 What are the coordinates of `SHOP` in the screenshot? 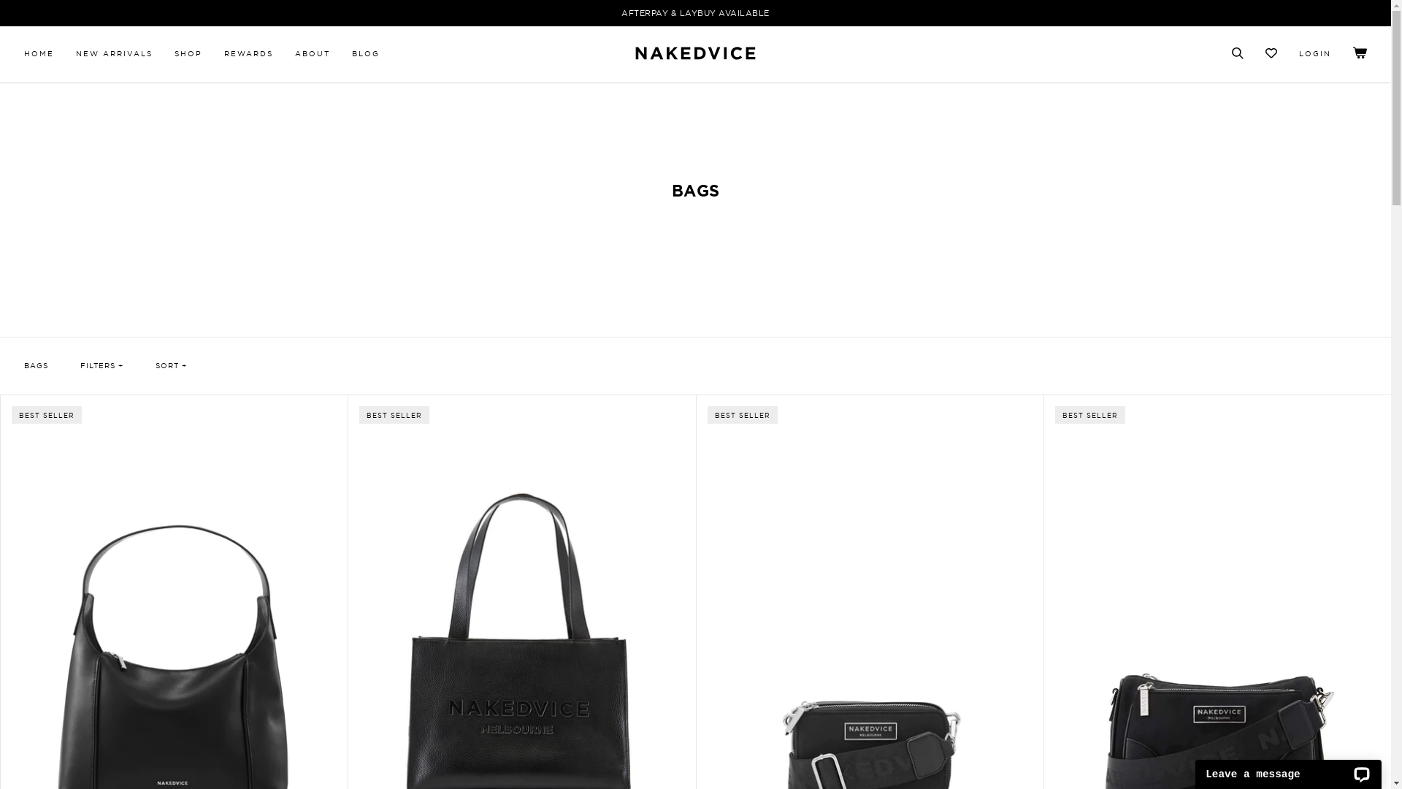 It's located at (188, 53).